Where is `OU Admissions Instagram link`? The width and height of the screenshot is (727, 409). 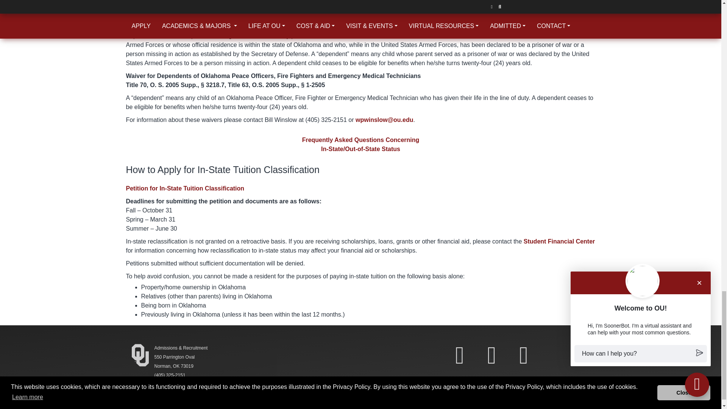
OU Admissions Instagram link is located at coordinates (523, 355).